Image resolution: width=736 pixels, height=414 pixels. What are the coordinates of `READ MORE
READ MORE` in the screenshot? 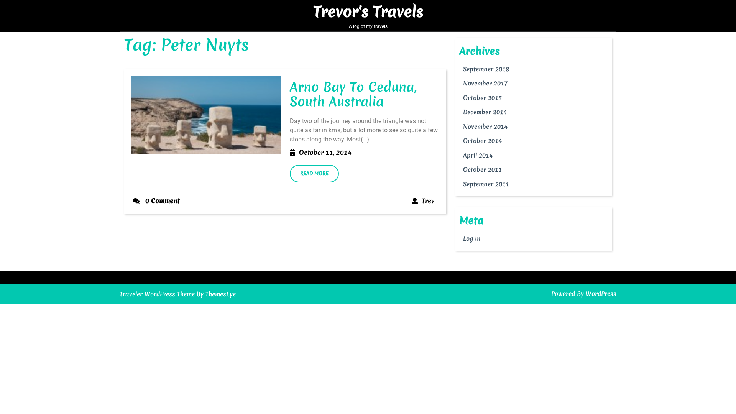 It's located at (314, 174).